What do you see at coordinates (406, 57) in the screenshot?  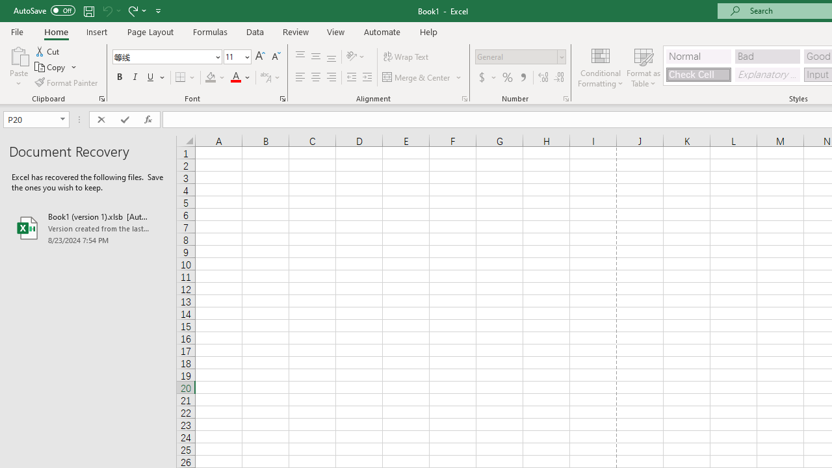 I see `Wrap Text` at bounding box center [406, 57].